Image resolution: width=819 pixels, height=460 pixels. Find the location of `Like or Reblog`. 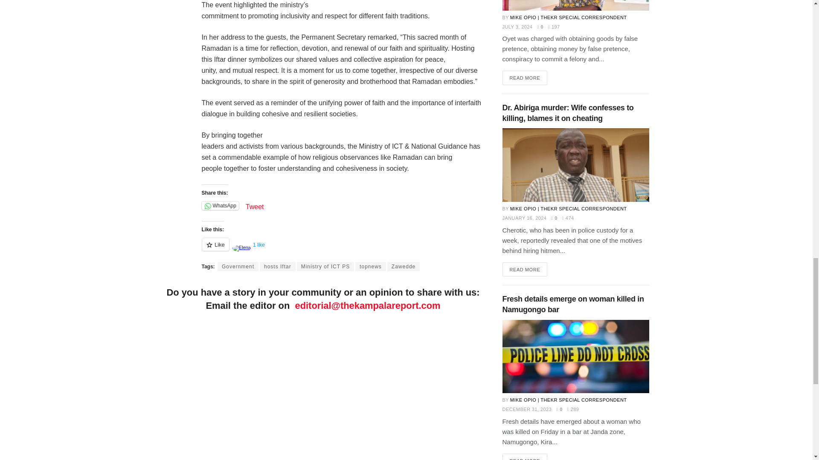

Like or Reblog is located at coordinates (342, 250).